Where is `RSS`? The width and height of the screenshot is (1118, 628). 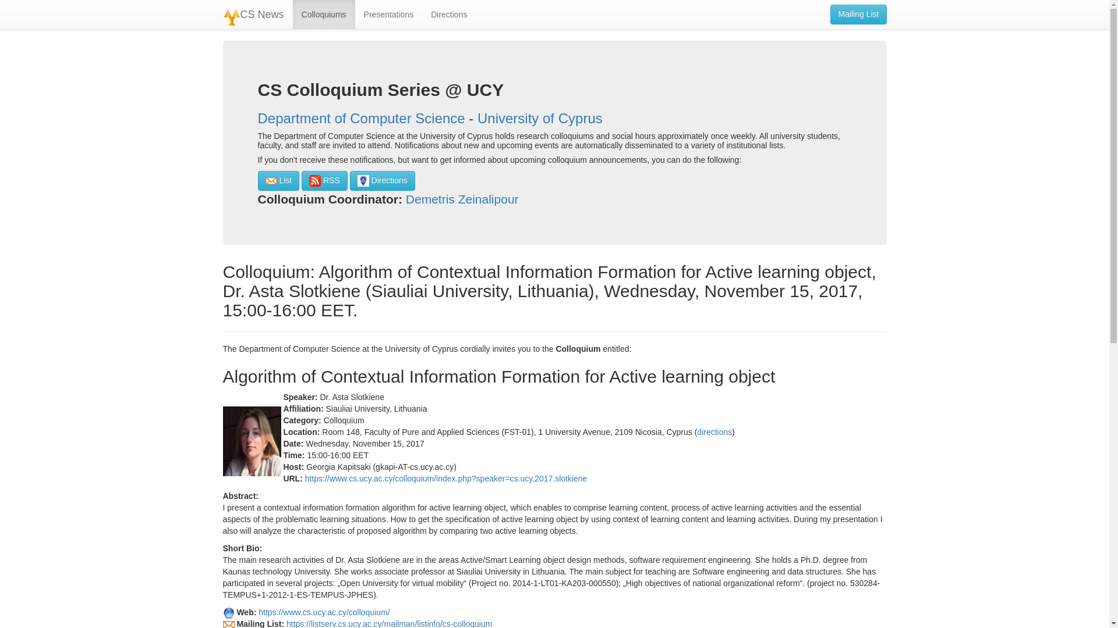
RSS is located at coordinates (325, 180).